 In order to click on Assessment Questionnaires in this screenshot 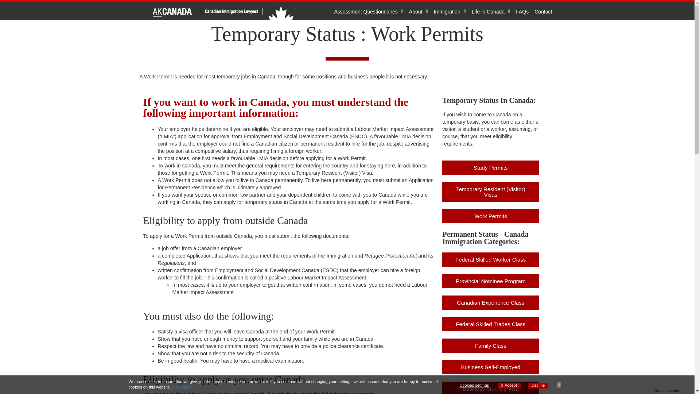, I will do `click(368, 12)`.